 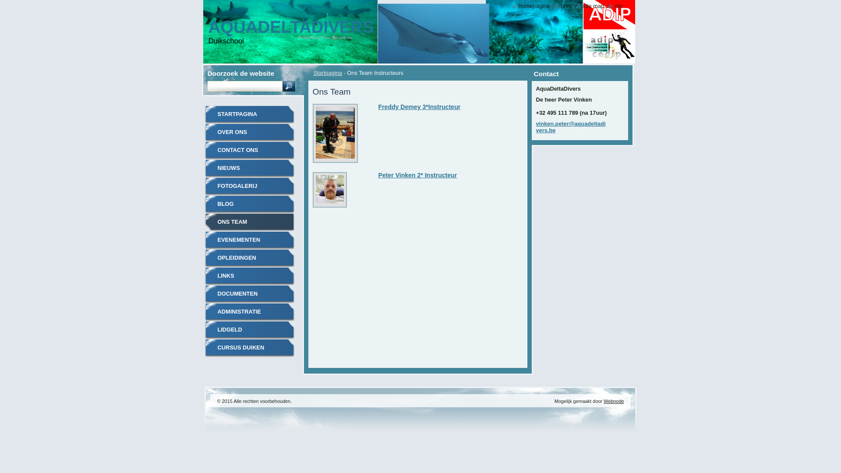 What do you see at coordinates (249, 240) in the screenshot?
I see `EVENEMENTEN KALENDER` at bounding box center [249, 240].